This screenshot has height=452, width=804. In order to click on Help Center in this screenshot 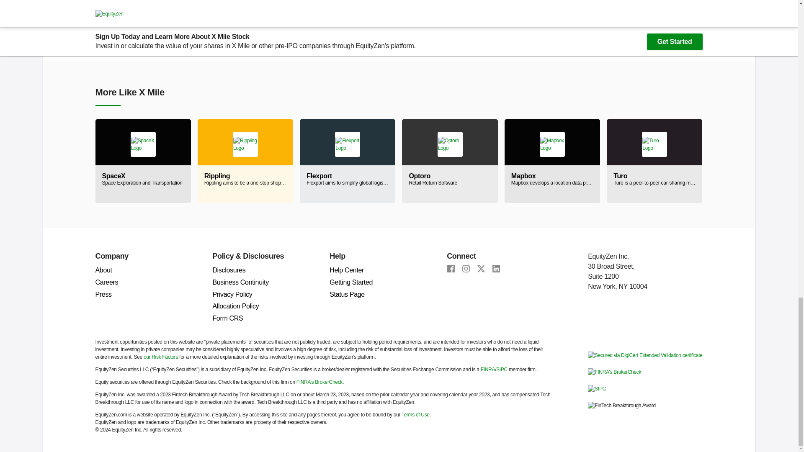, I will do `click(347, 270)`.